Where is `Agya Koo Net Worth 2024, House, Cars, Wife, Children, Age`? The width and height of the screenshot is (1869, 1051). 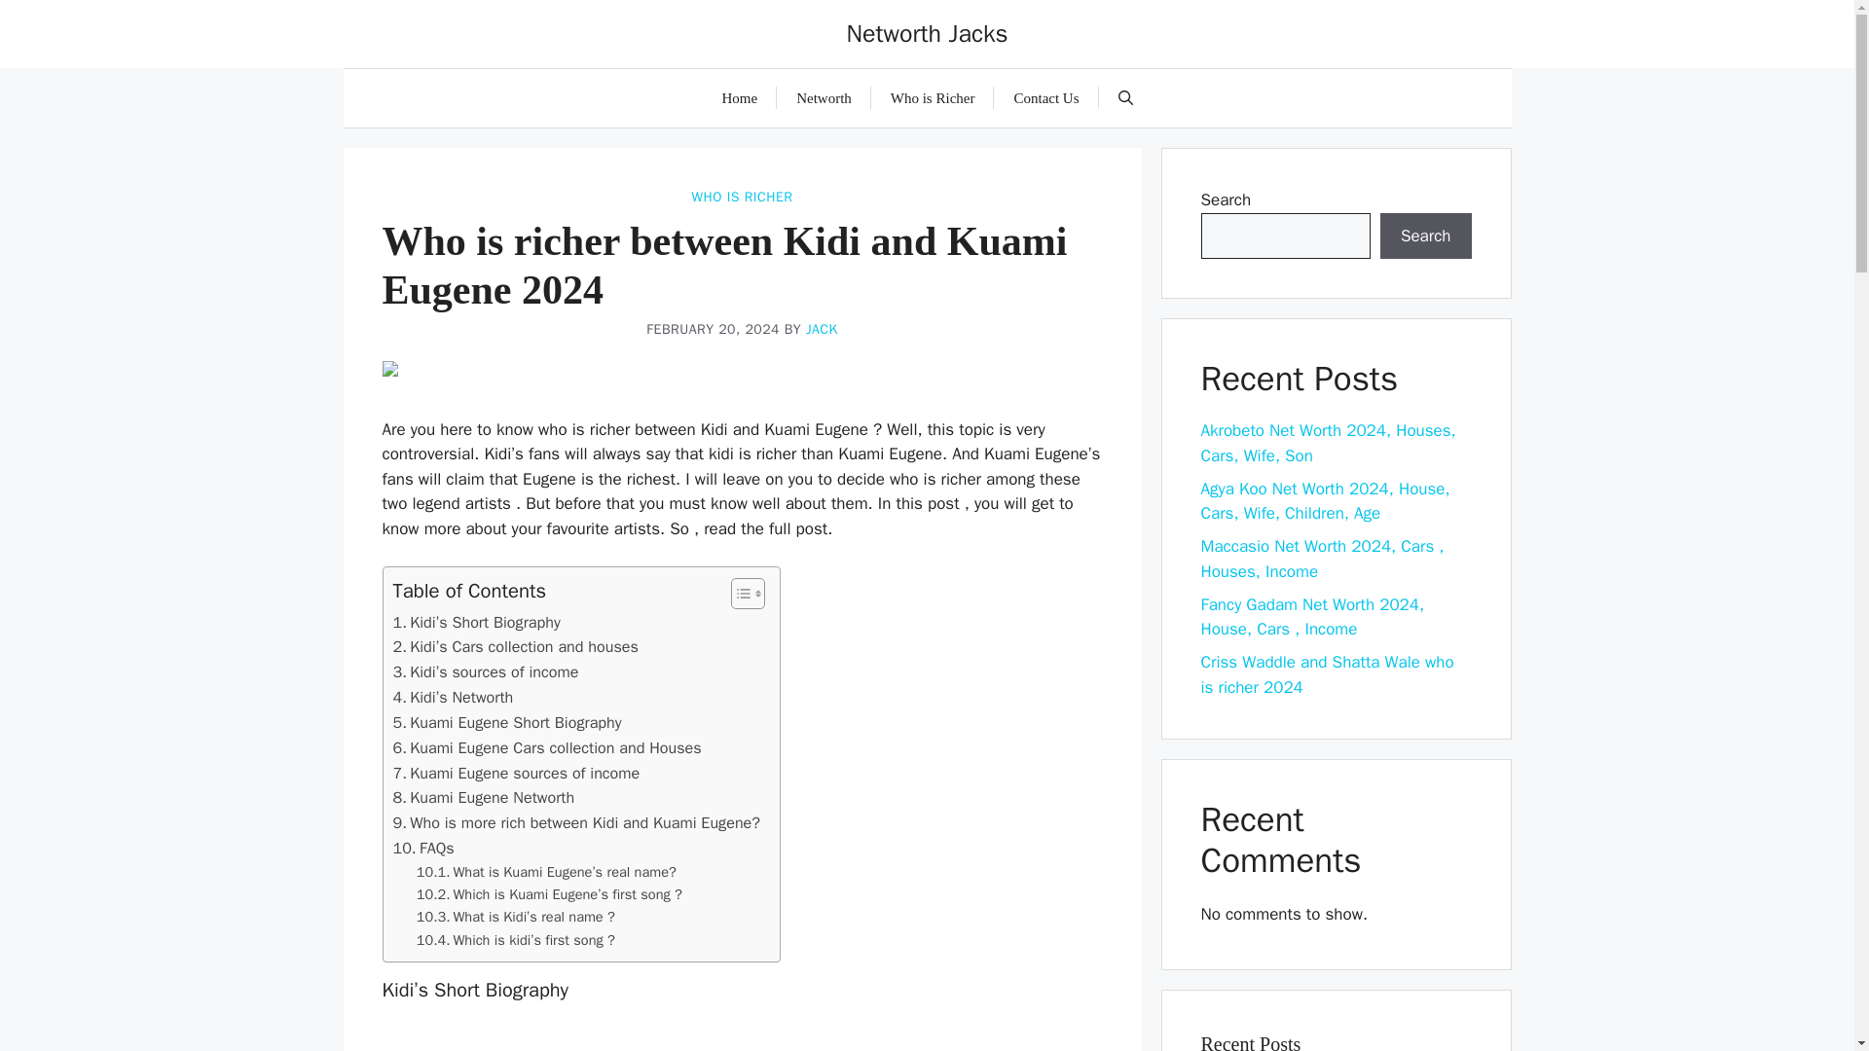 Agya Koo Net Worth 2024, House, Cars, Wife, Children, Age is located at coordinates (1326, 501).